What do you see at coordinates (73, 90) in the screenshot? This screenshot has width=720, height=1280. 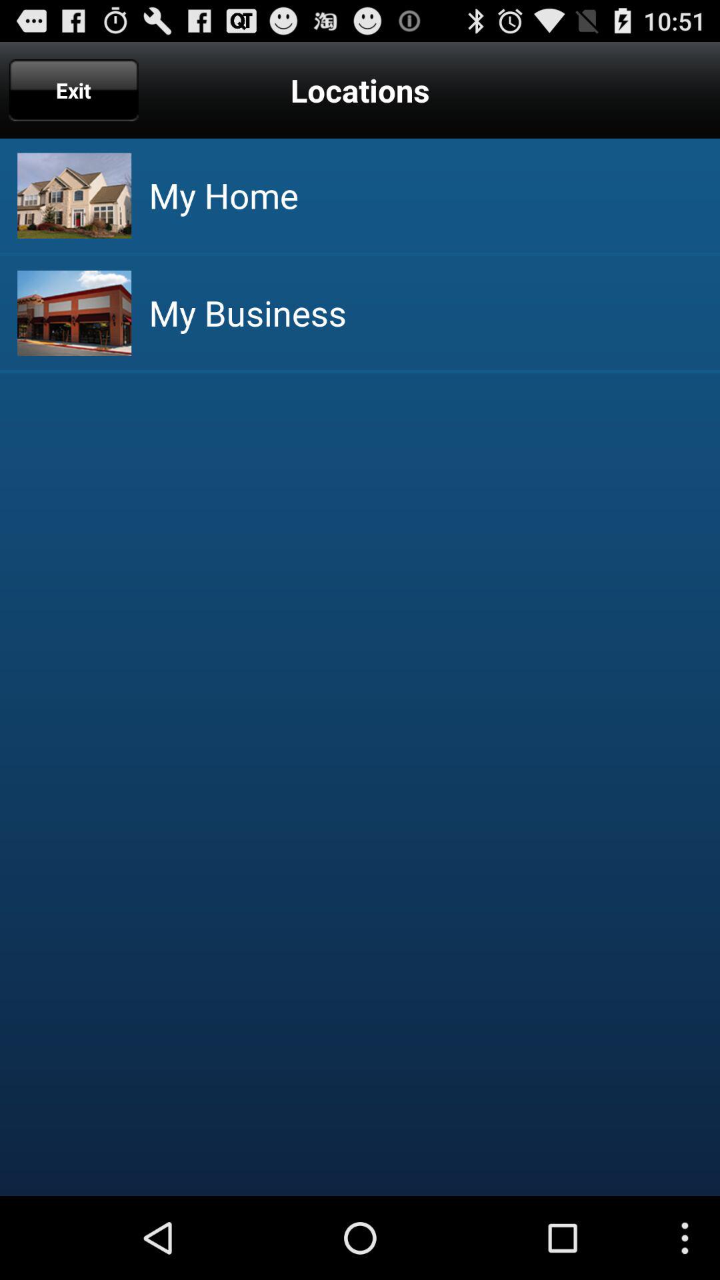 I see `launch the icon to the left of locations item` at bounding box center [73, 90].